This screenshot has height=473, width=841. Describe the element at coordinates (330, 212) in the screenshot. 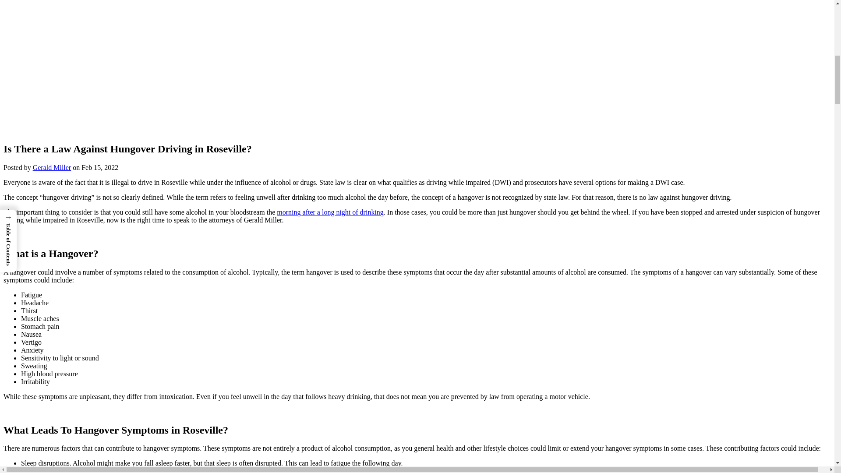

I see `morning after a long night of drinking` at that location.